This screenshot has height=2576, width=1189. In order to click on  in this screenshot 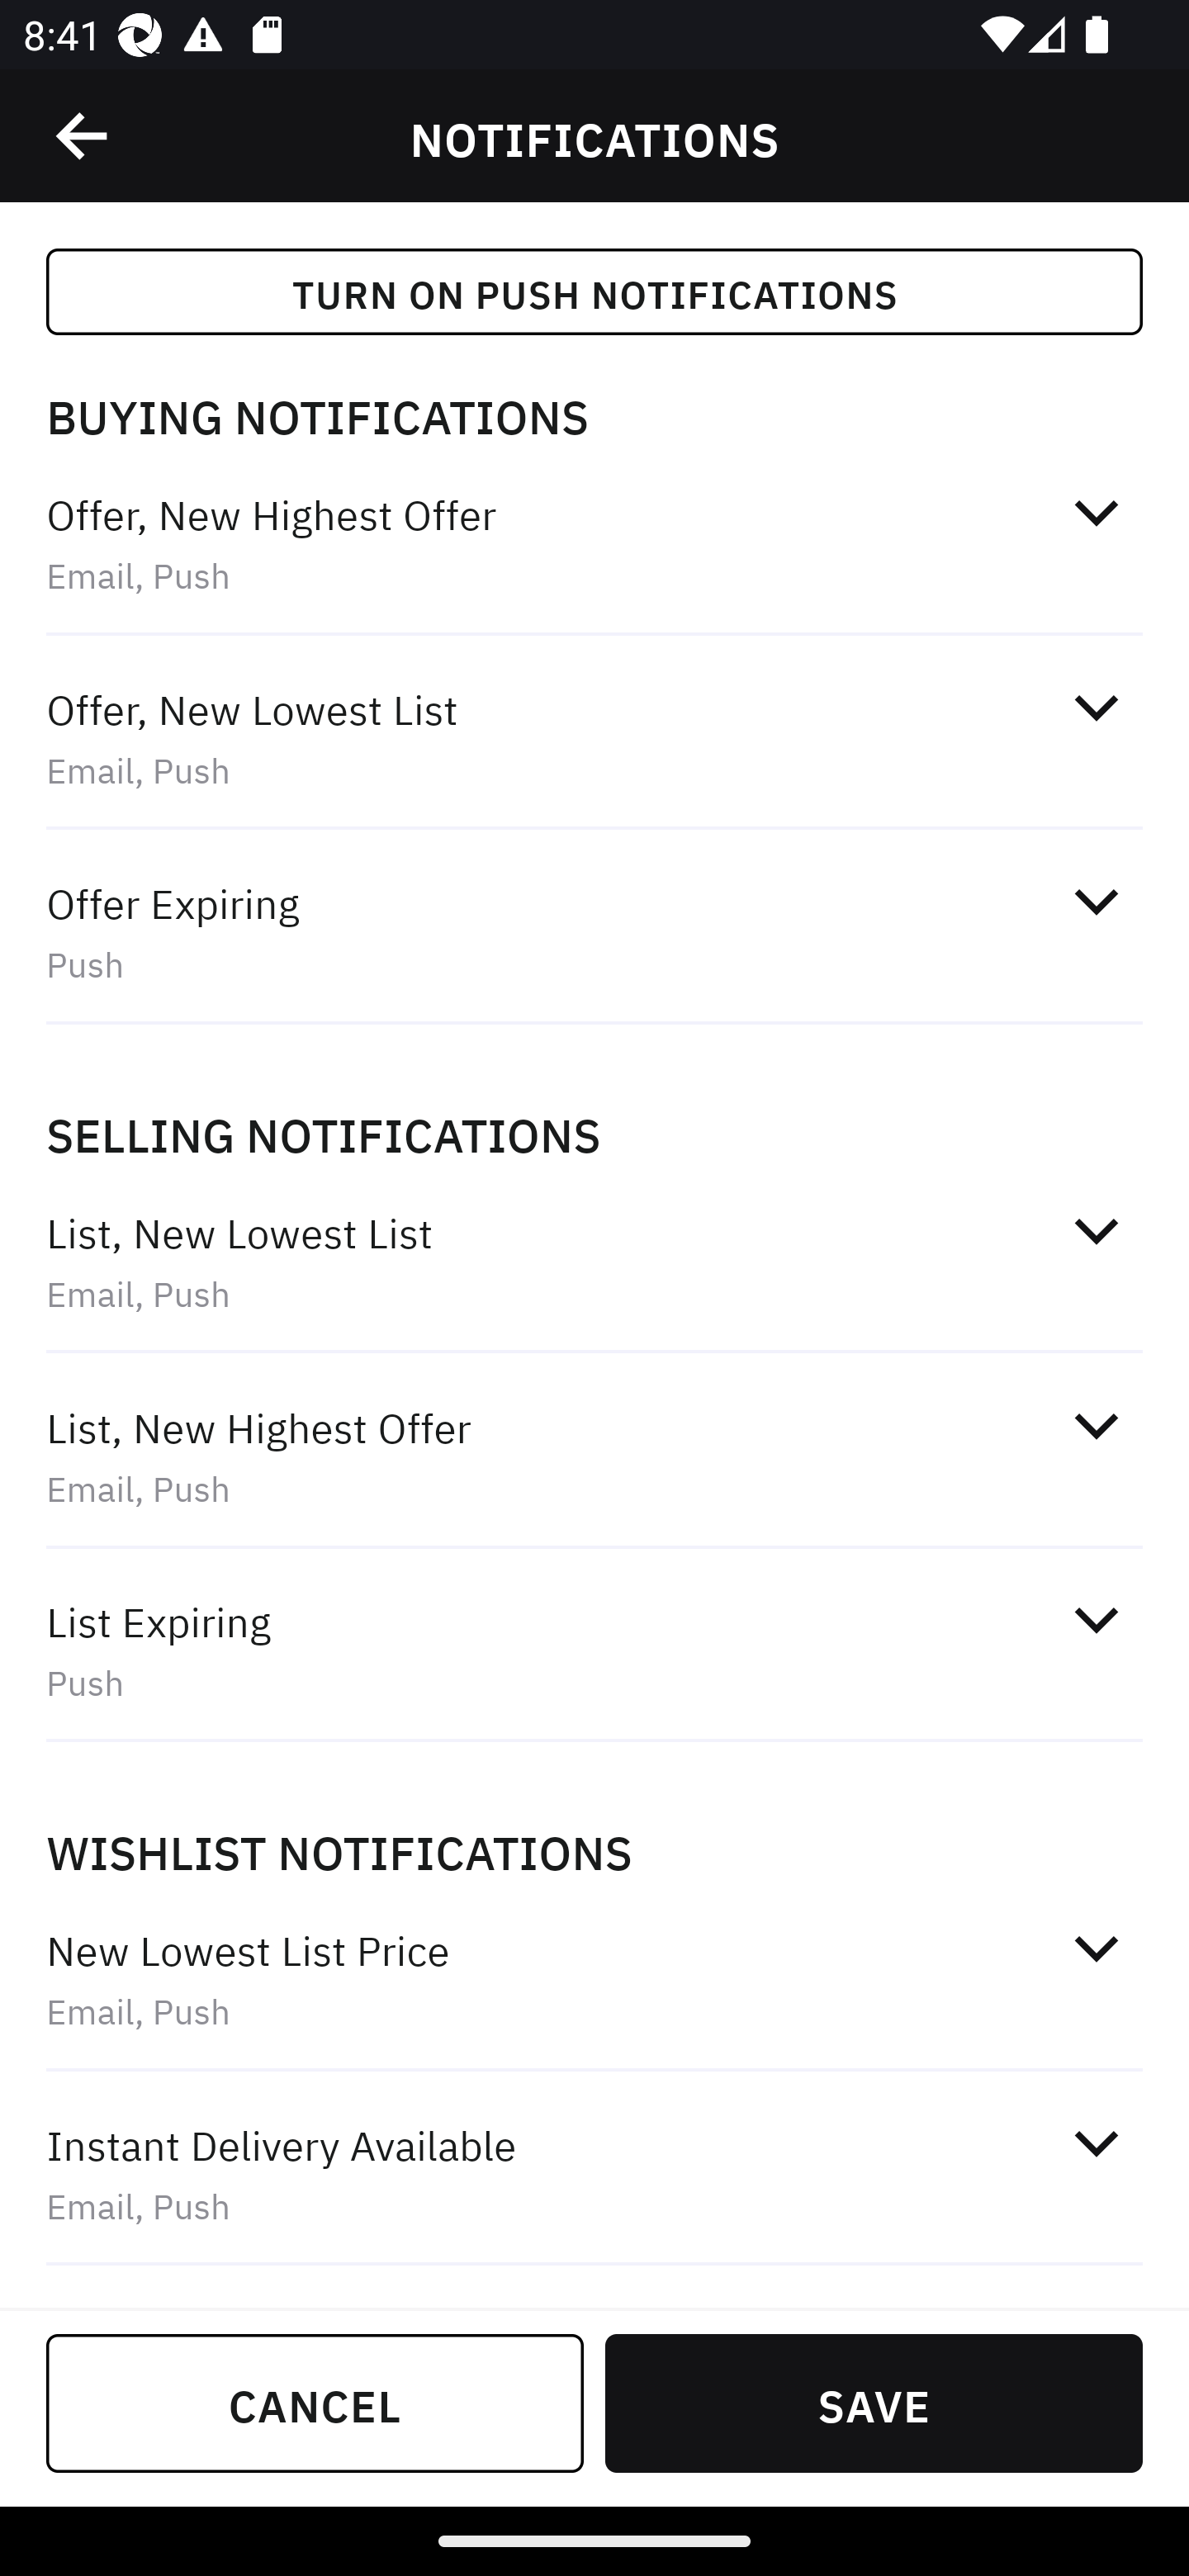, I will do `click(1096, 1425)`.